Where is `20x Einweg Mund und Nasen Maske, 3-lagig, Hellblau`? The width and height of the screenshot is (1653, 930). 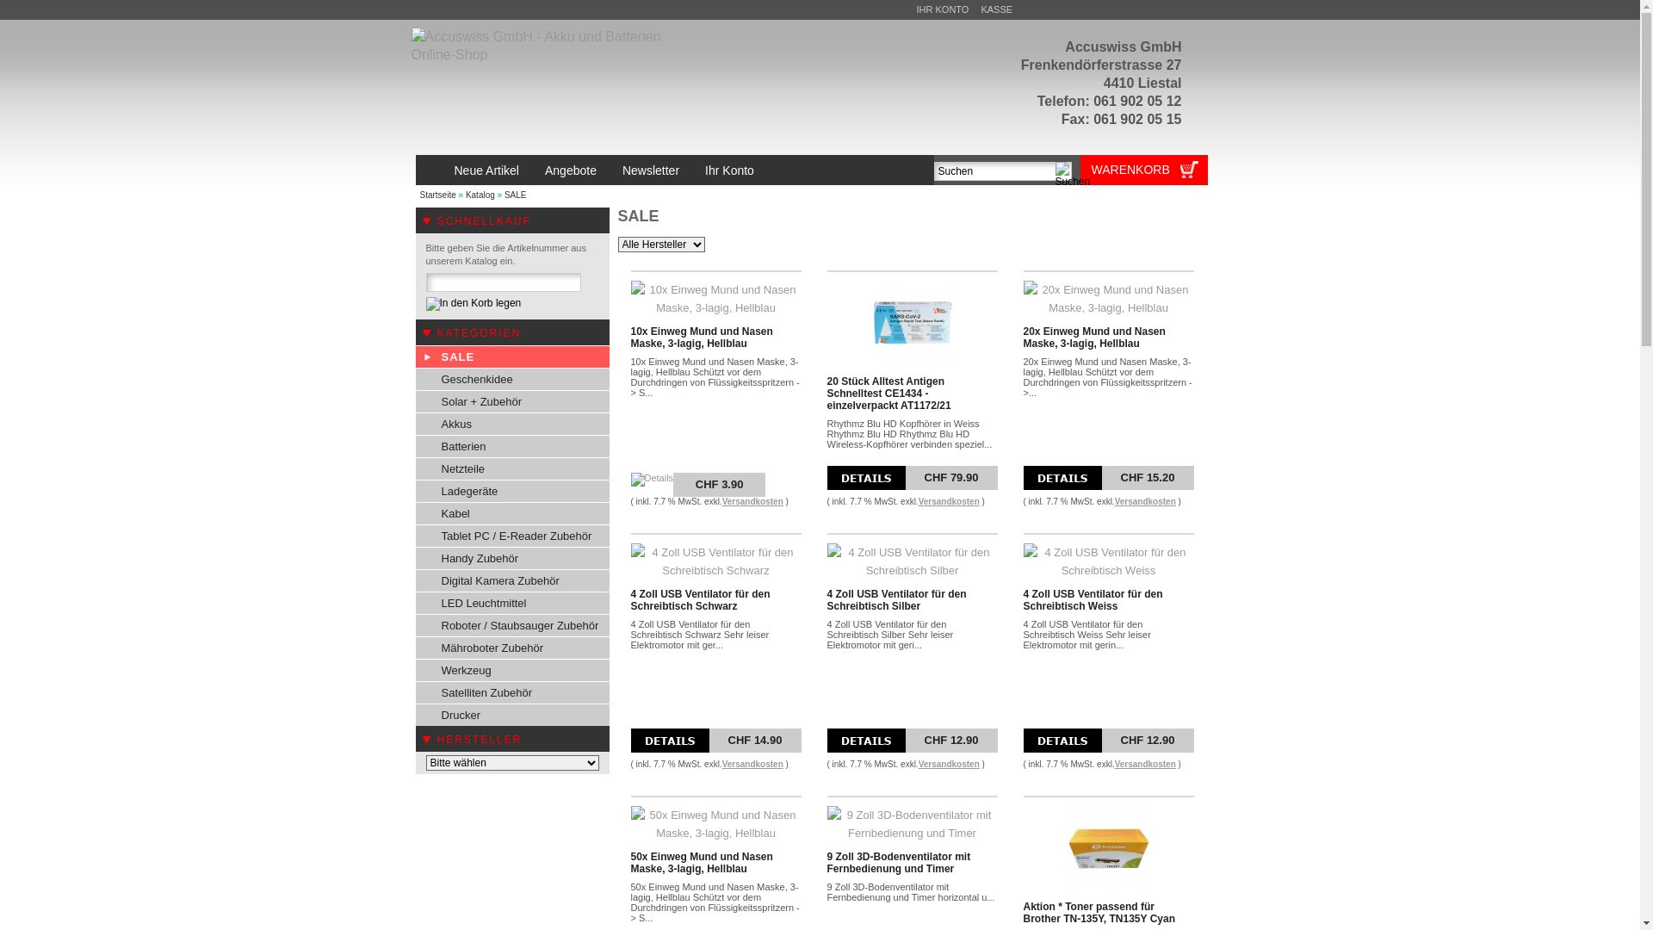
20x Einweg Mund und Nasen Maske, 3-lagig, Hellblau is located at coordinates (1093, 338).